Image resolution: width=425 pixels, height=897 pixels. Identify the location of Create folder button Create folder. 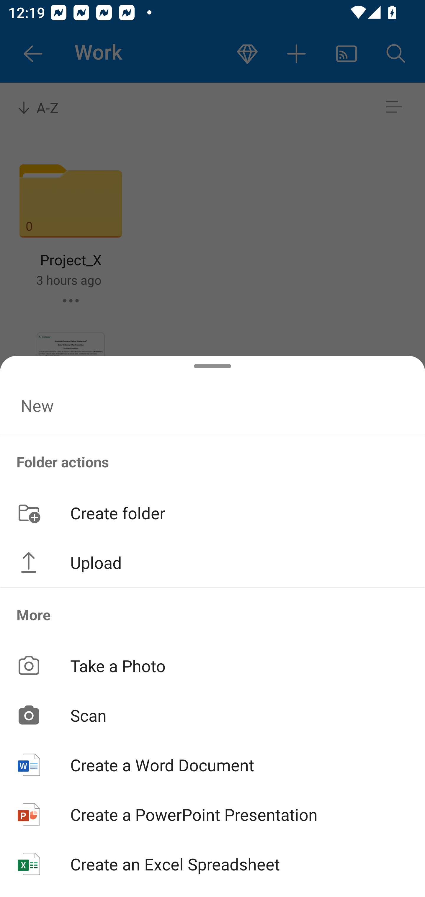
(212, 512).